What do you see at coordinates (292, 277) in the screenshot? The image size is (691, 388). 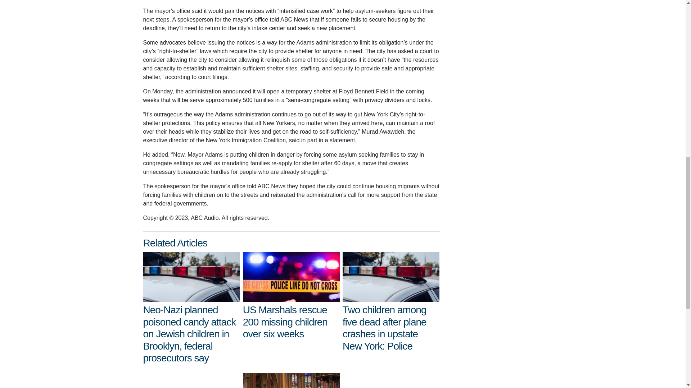 I see `US Marshals rescue 200 missing children over six weeks` at bounding box center [292, 277].